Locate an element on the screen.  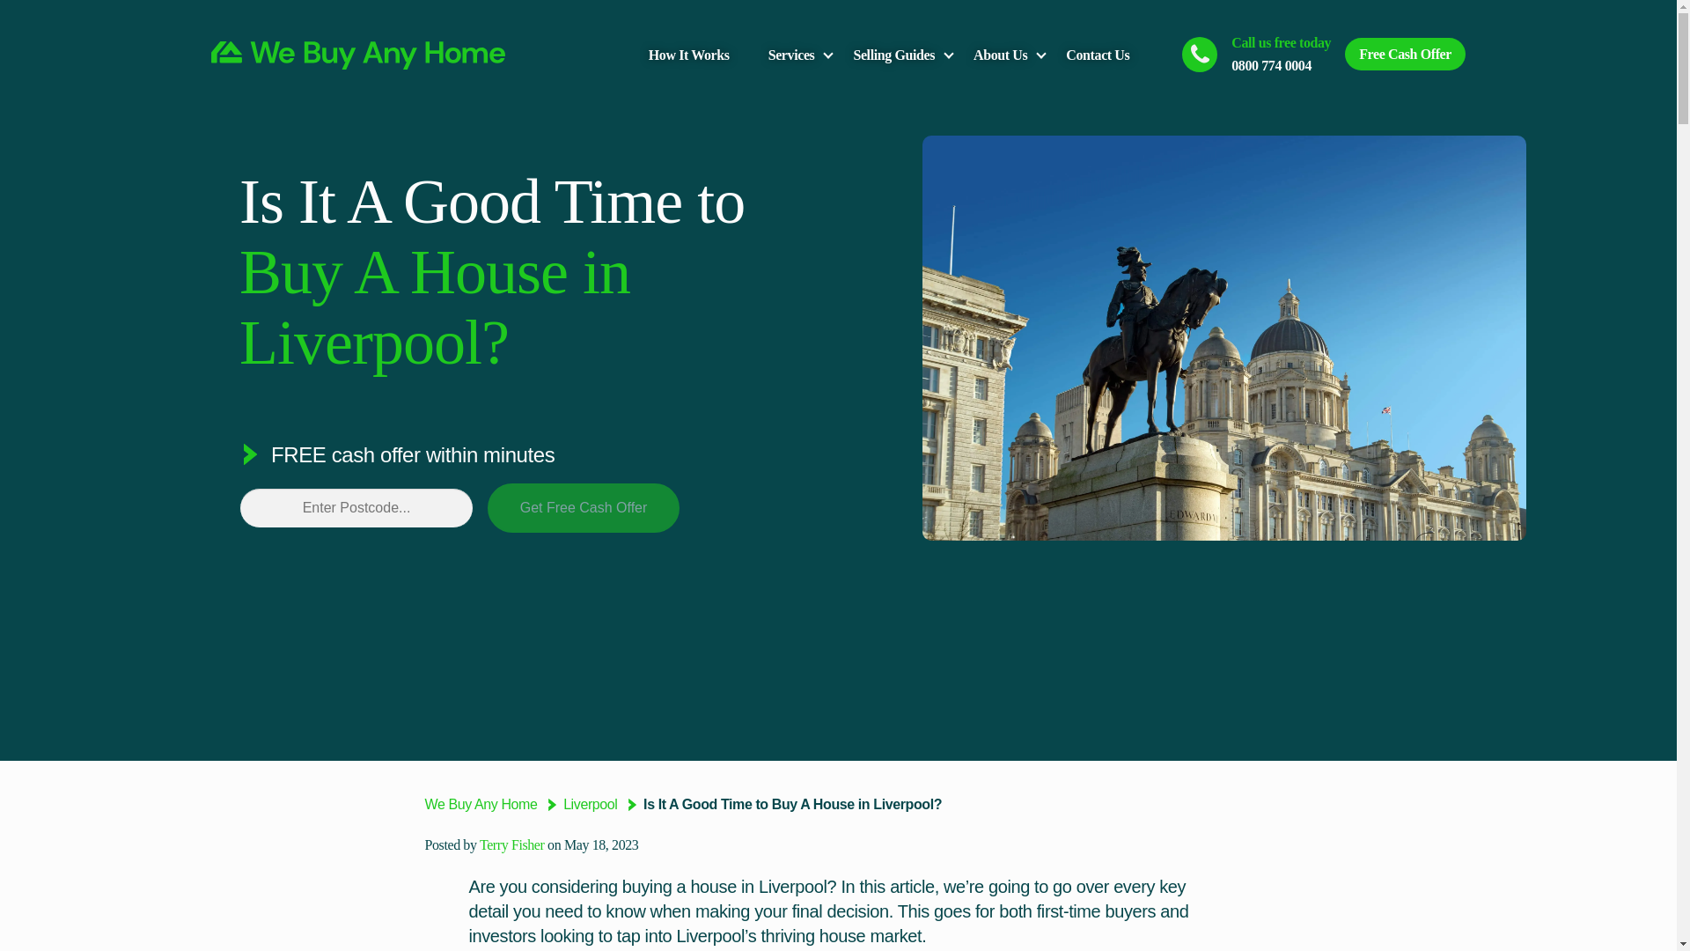
About Us is located at coordinates (1000, 55).